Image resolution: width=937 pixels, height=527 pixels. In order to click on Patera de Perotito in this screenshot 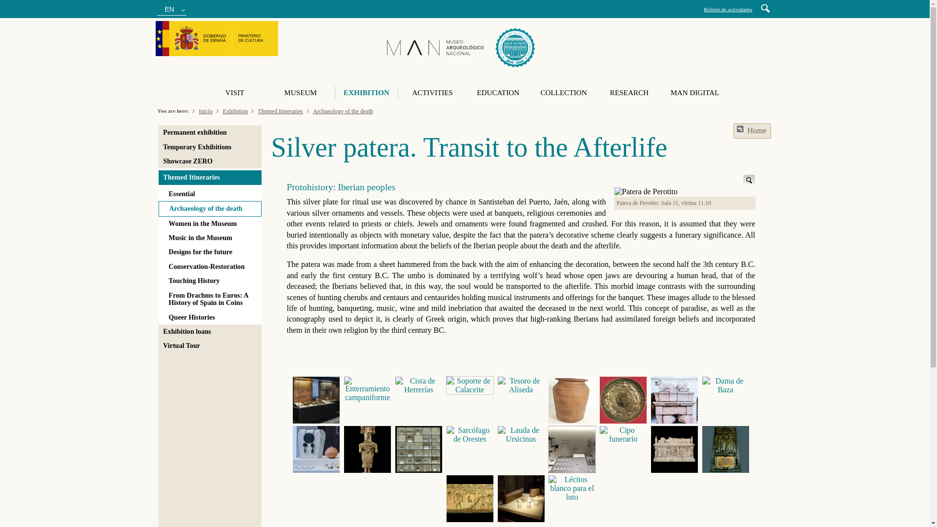, I will do `click(646, 191)`.